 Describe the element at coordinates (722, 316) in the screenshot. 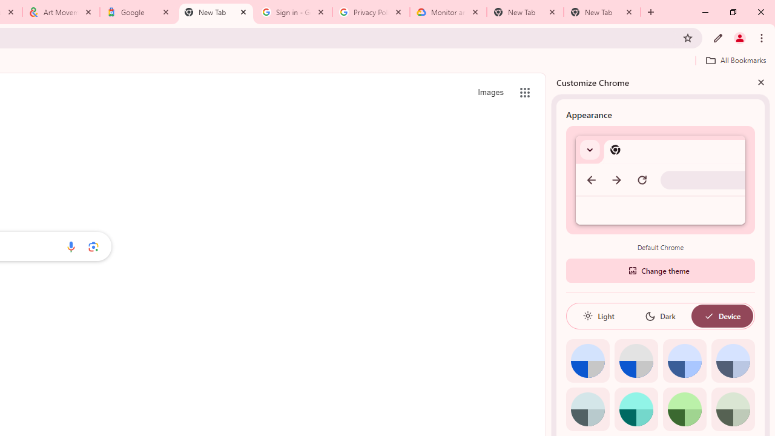

I see `Device` at that location.